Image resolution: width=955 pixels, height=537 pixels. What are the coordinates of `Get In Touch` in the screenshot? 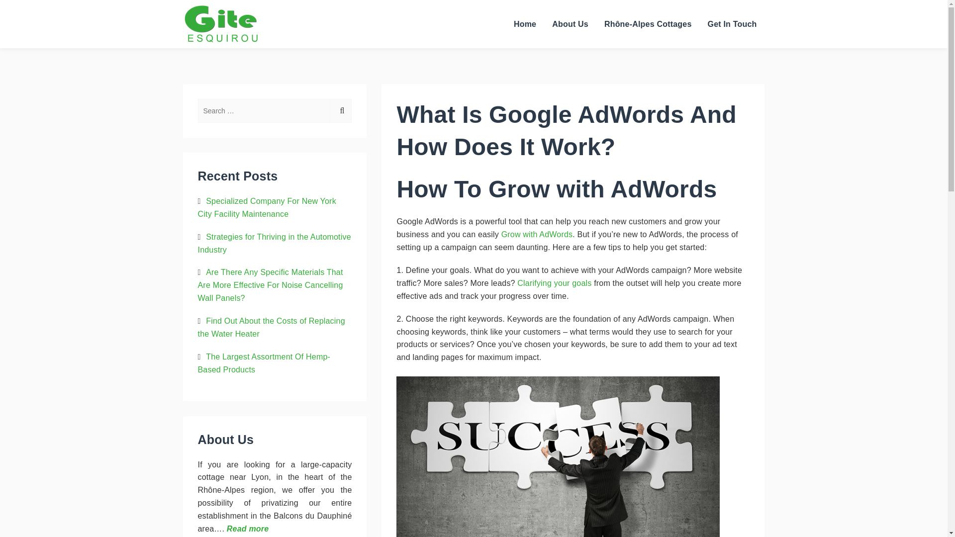 It's located at (732, 24).